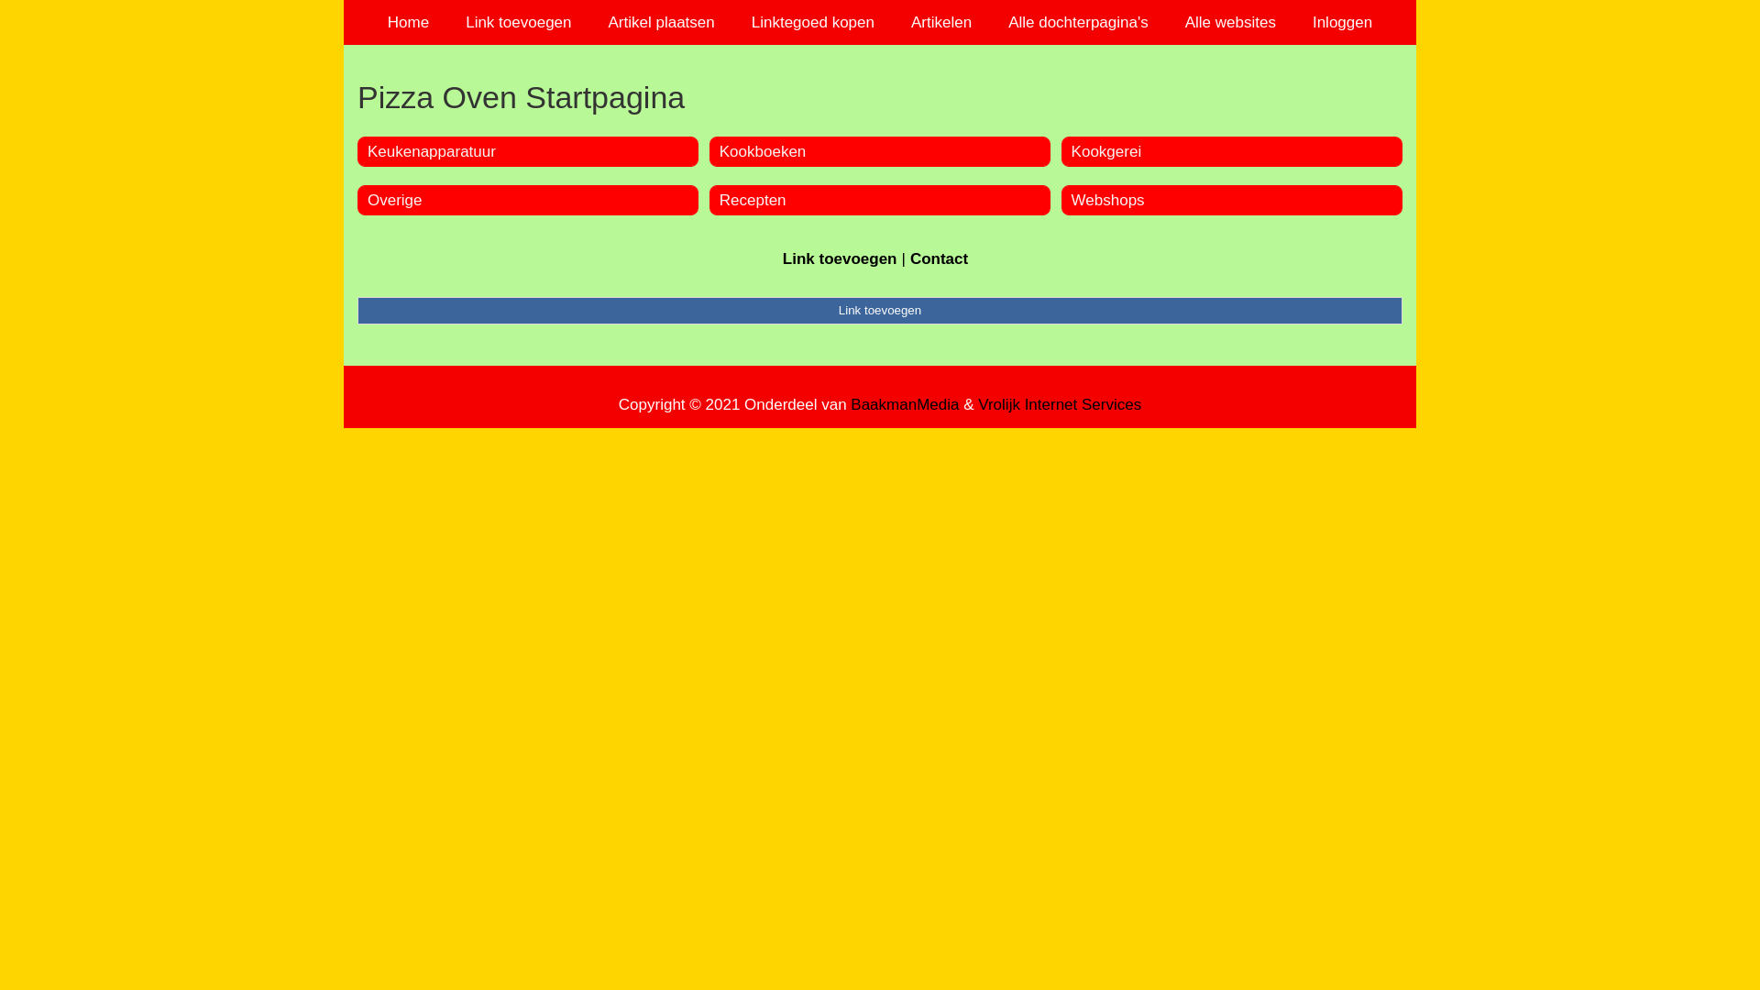 This screenshot has height=990, width=1760. I want to click on Artikelen, so click(941, 22).